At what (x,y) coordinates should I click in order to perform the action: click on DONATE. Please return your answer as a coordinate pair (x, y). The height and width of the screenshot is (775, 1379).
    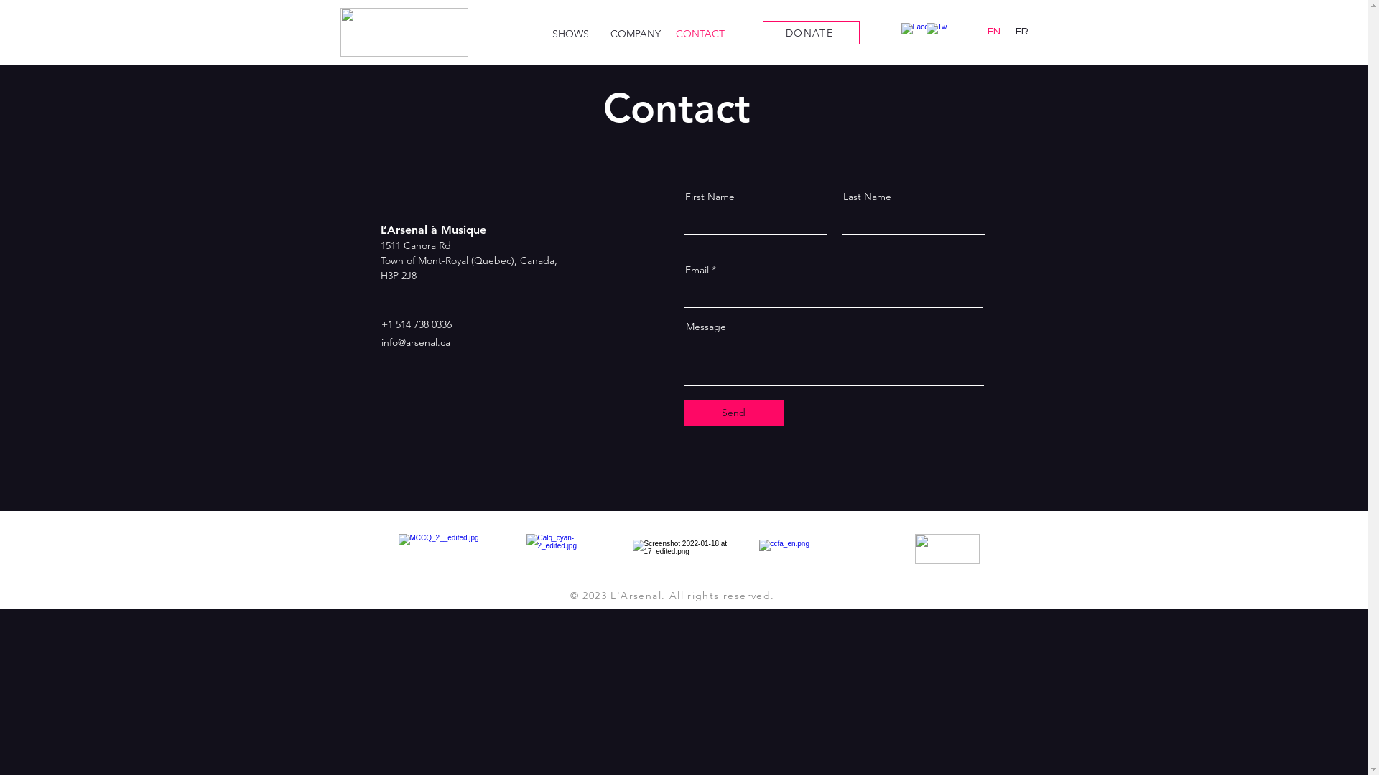
    Looking at the image, I should click on (812, 33).